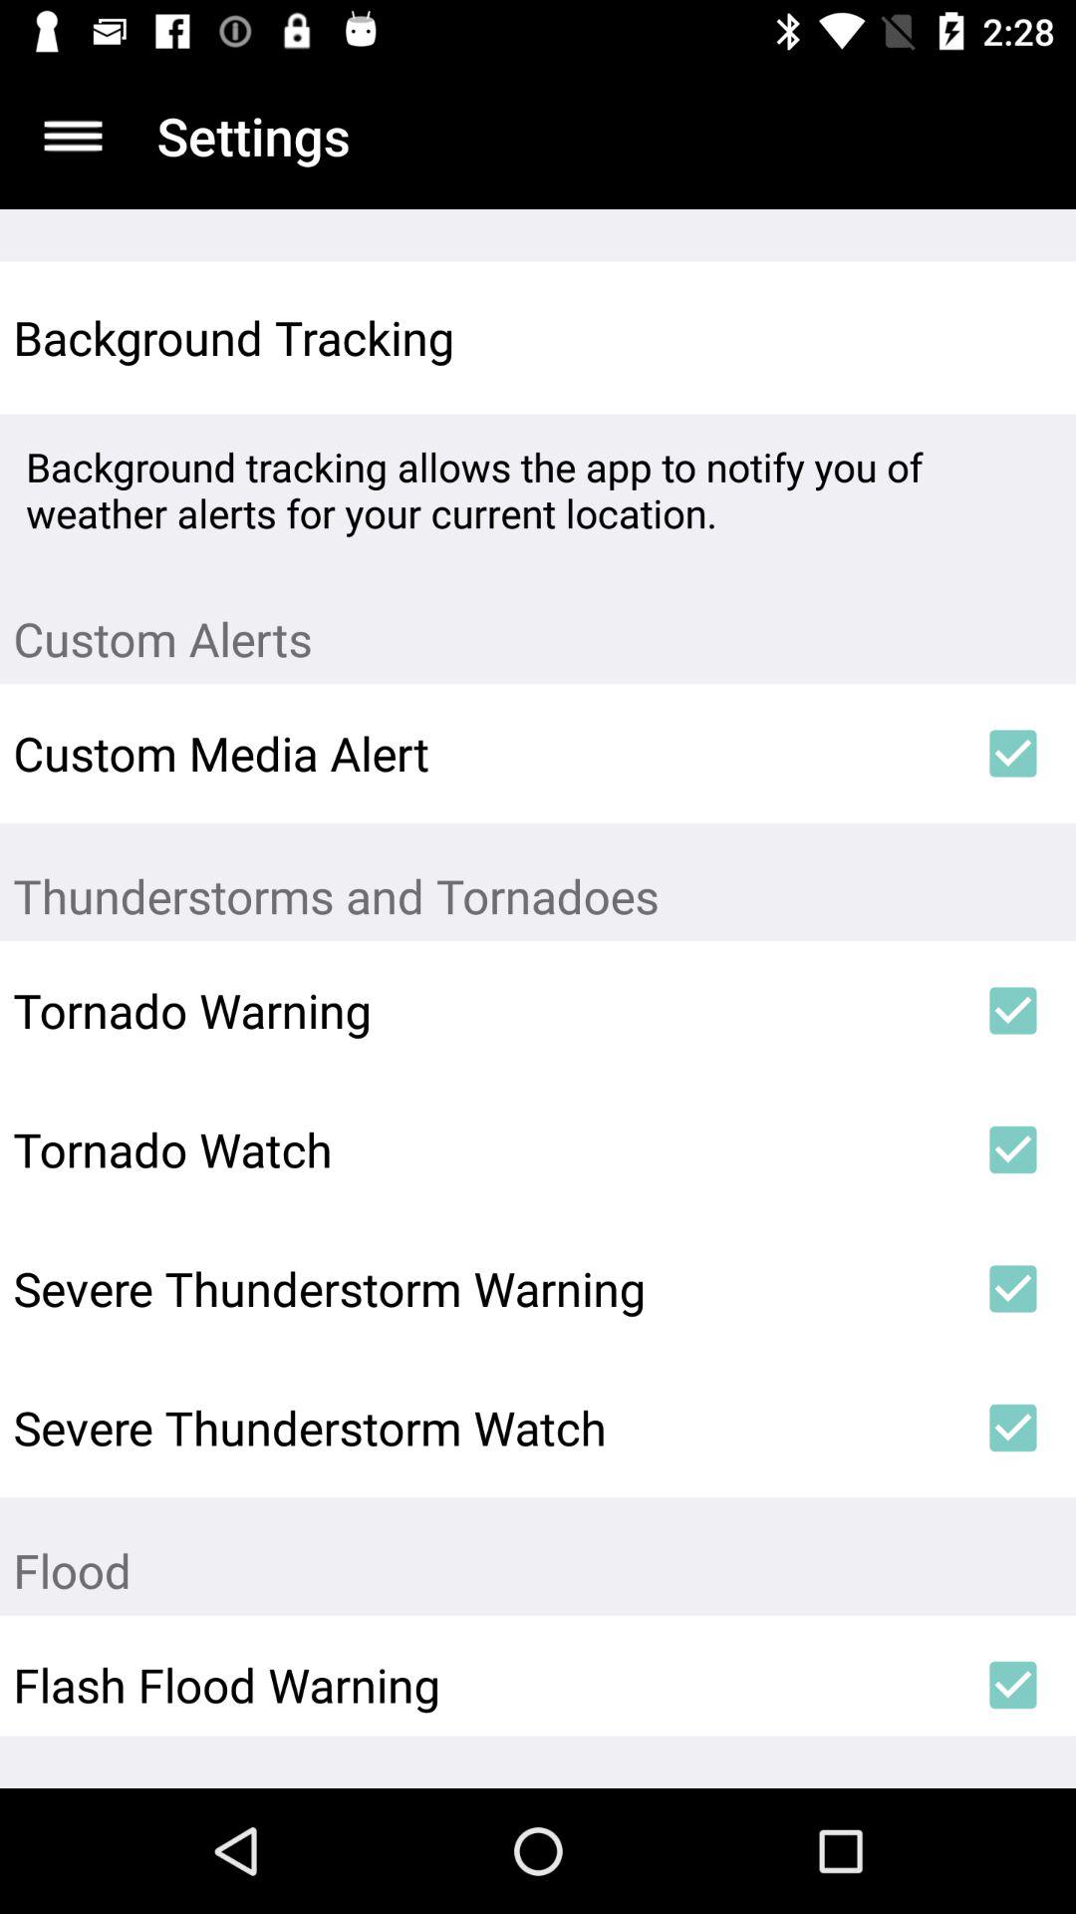 This screenshot has height=1914, width=1076. What do you see at coordinates (1012, 754) in the screenshot?
I see `press item below the custom alerts` at bounding box center [1012, 754].